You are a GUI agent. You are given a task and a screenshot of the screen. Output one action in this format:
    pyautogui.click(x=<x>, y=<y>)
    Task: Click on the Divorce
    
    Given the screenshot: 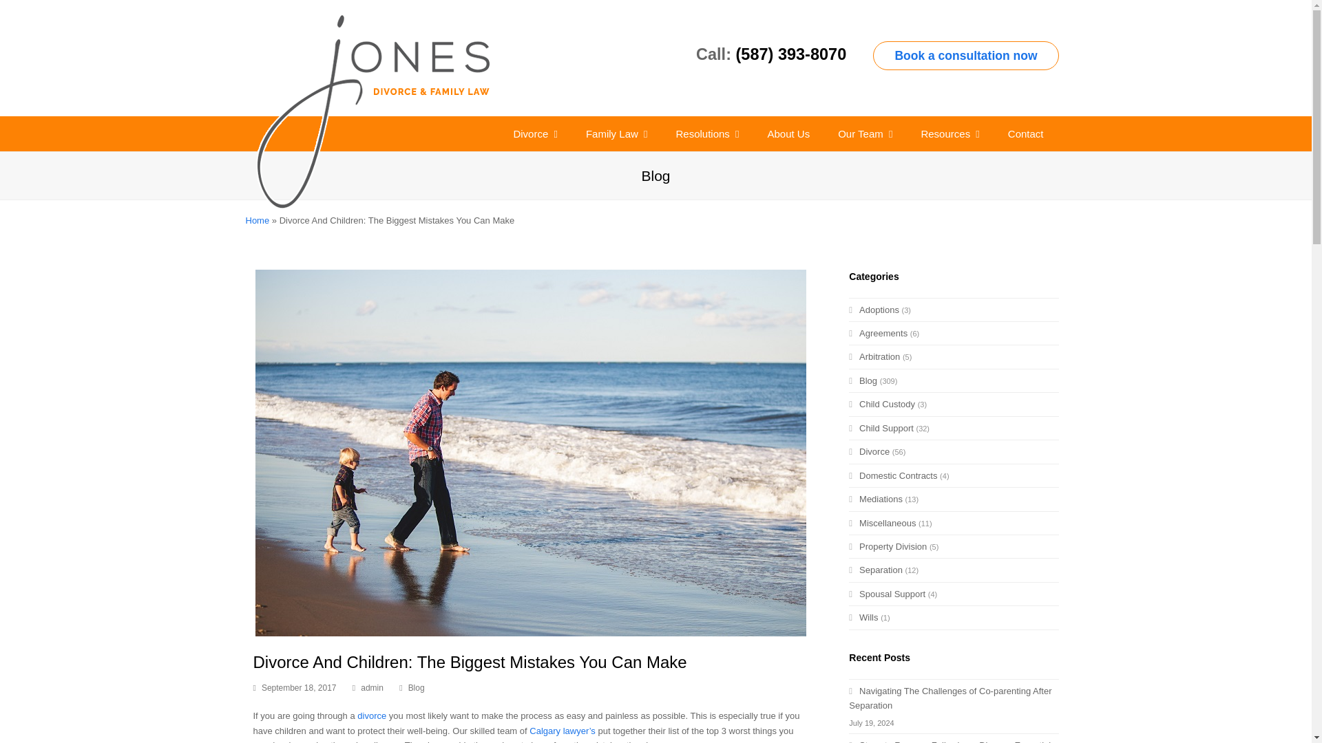 What is the action you would take?
    pyautogui.click(x=535, y=133)
    